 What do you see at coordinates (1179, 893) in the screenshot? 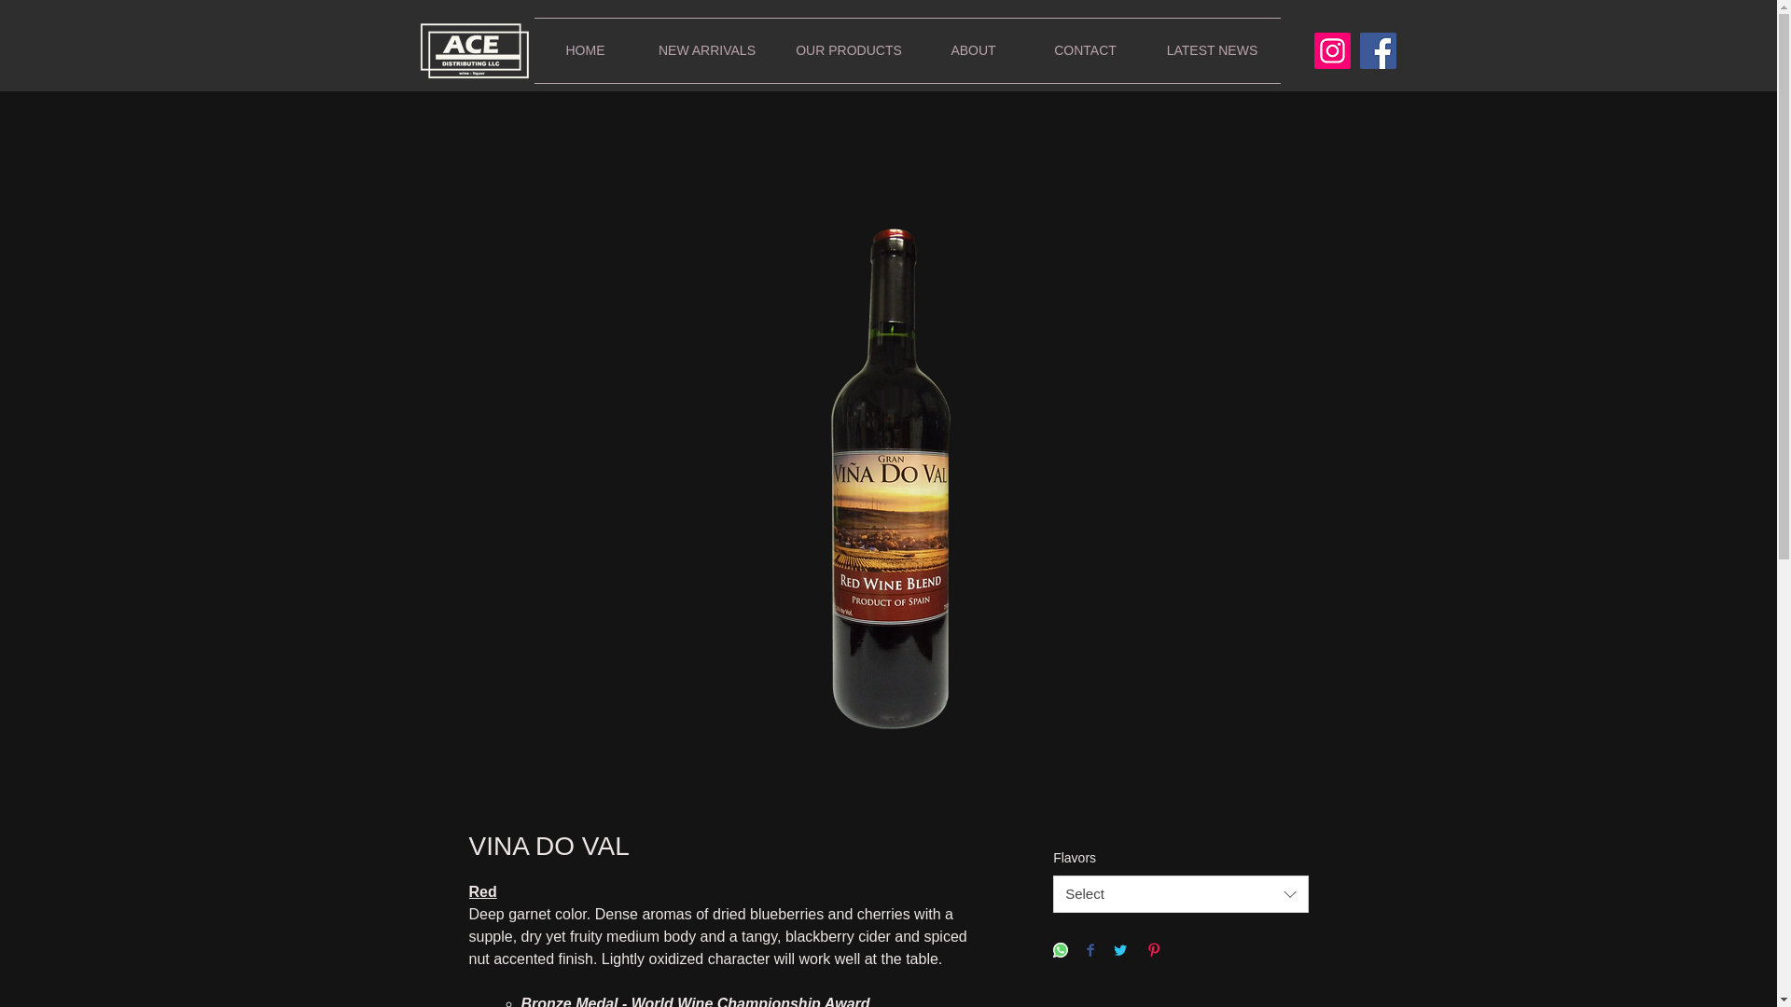
I see `Select` at bounding box center [1179, 893].